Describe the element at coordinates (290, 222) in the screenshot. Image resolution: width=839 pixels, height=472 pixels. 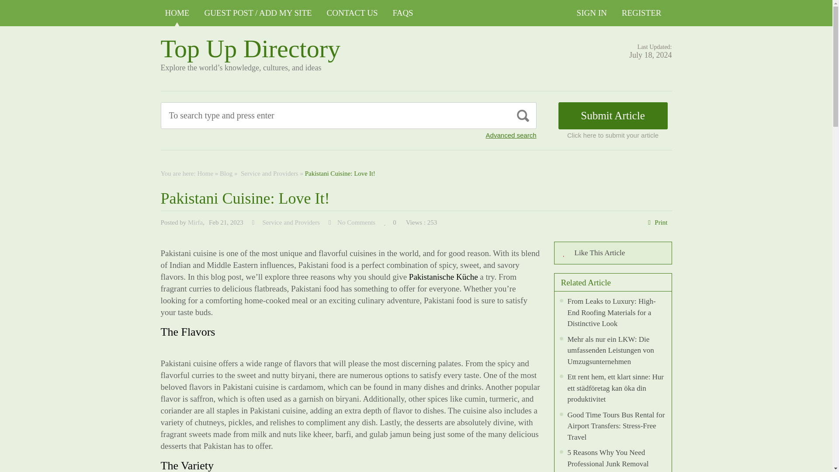
I see ` Service and Providers` at that location.